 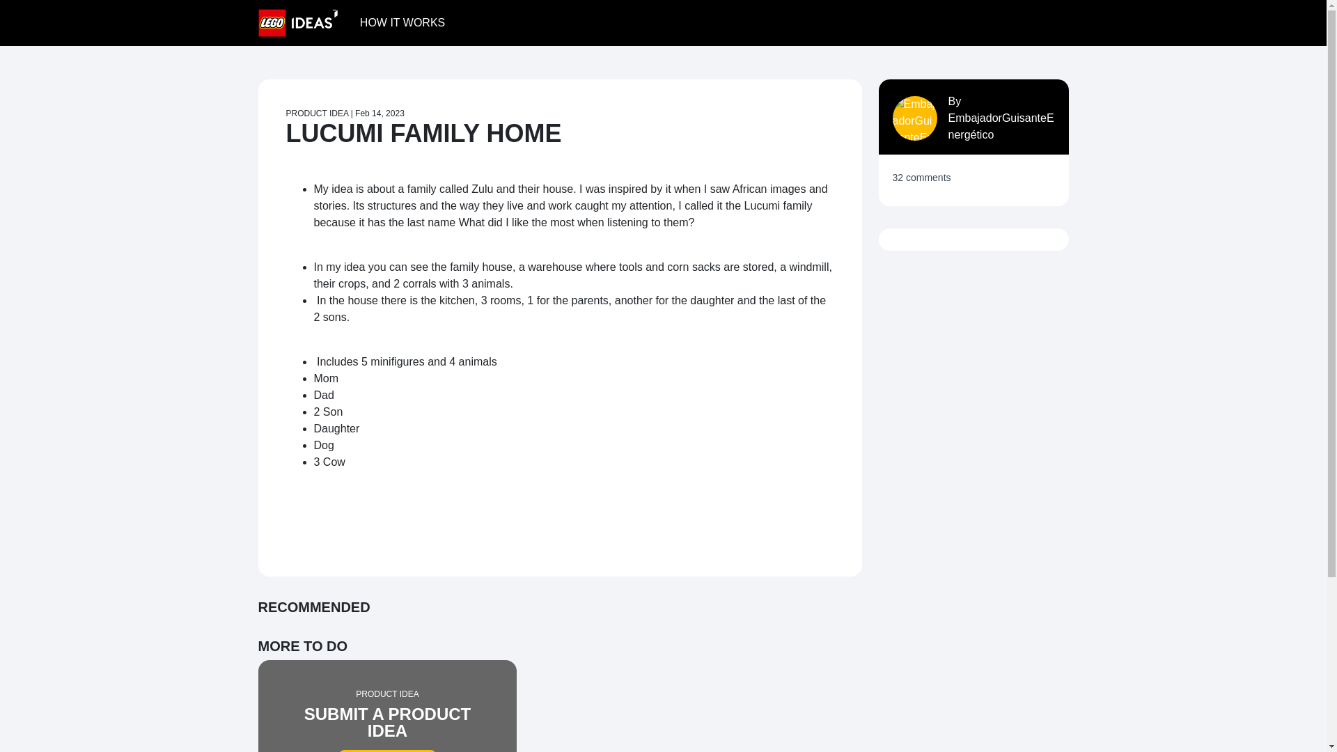 What do you see at coordinates (387, 706) in the screenshot?
I see `HOW IT WORKS` at bounding box center [387, 706].